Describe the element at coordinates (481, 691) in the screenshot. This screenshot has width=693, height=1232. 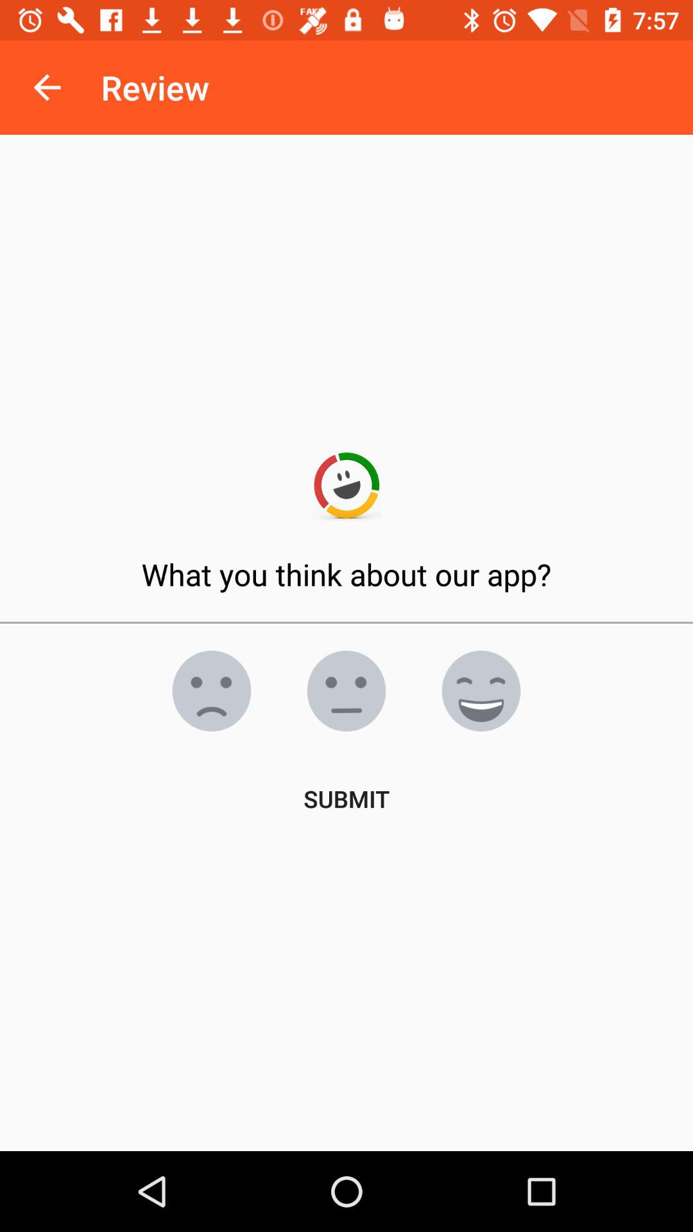
I see `select happy emoji` at that location.